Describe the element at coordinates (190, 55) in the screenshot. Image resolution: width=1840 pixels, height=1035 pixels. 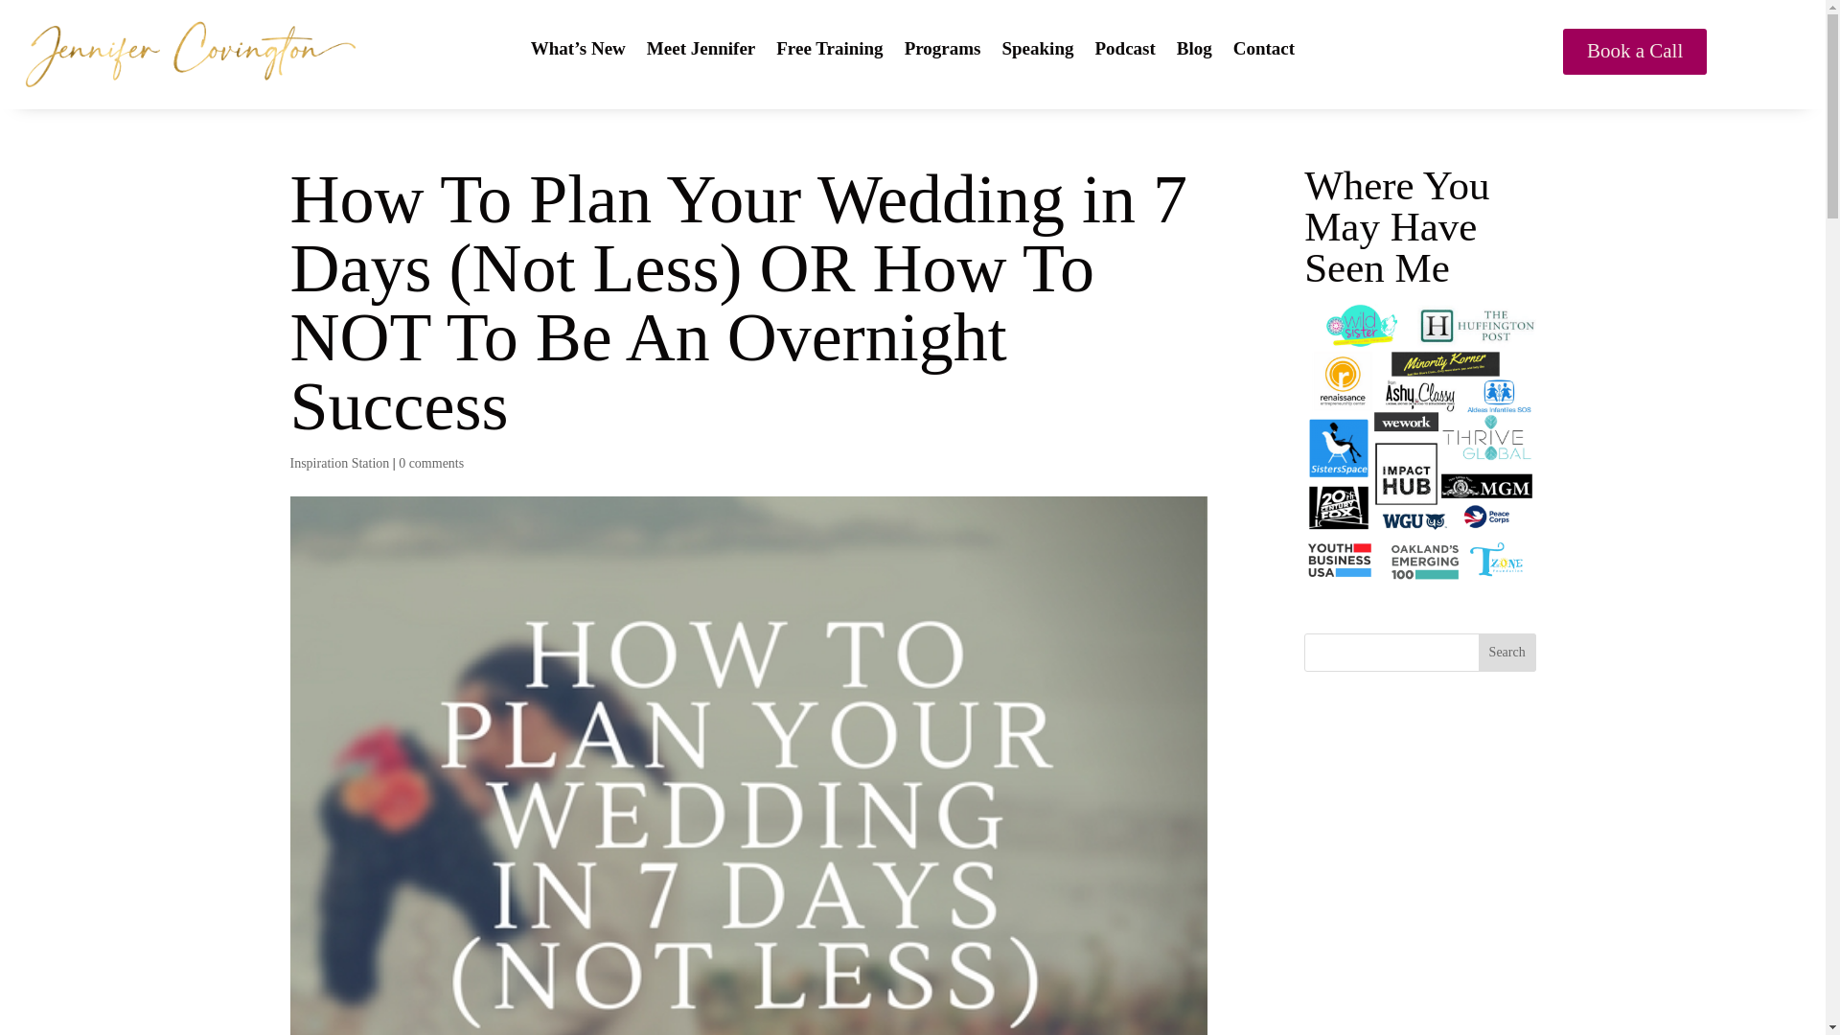
I see `Logo Gold` at that location.